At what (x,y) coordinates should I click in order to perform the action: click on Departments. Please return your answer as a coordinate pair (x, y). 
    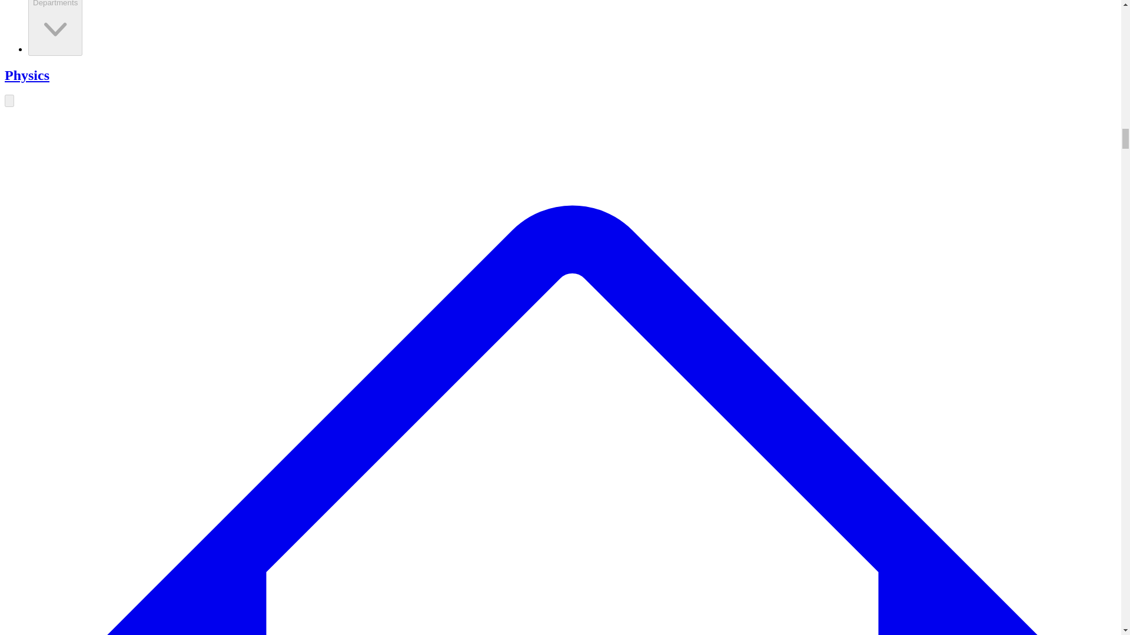
    Looking at the image, I should click on (55, 27).